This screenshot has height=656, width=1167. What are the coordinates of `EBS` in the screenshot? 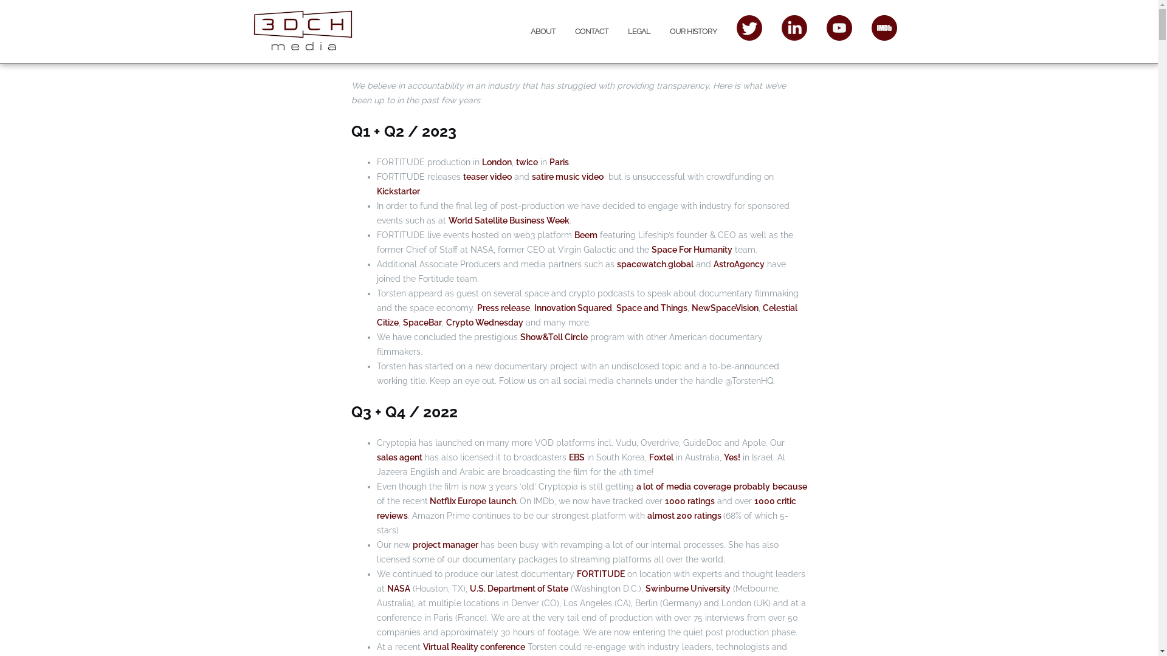 It's located at (577, 457).